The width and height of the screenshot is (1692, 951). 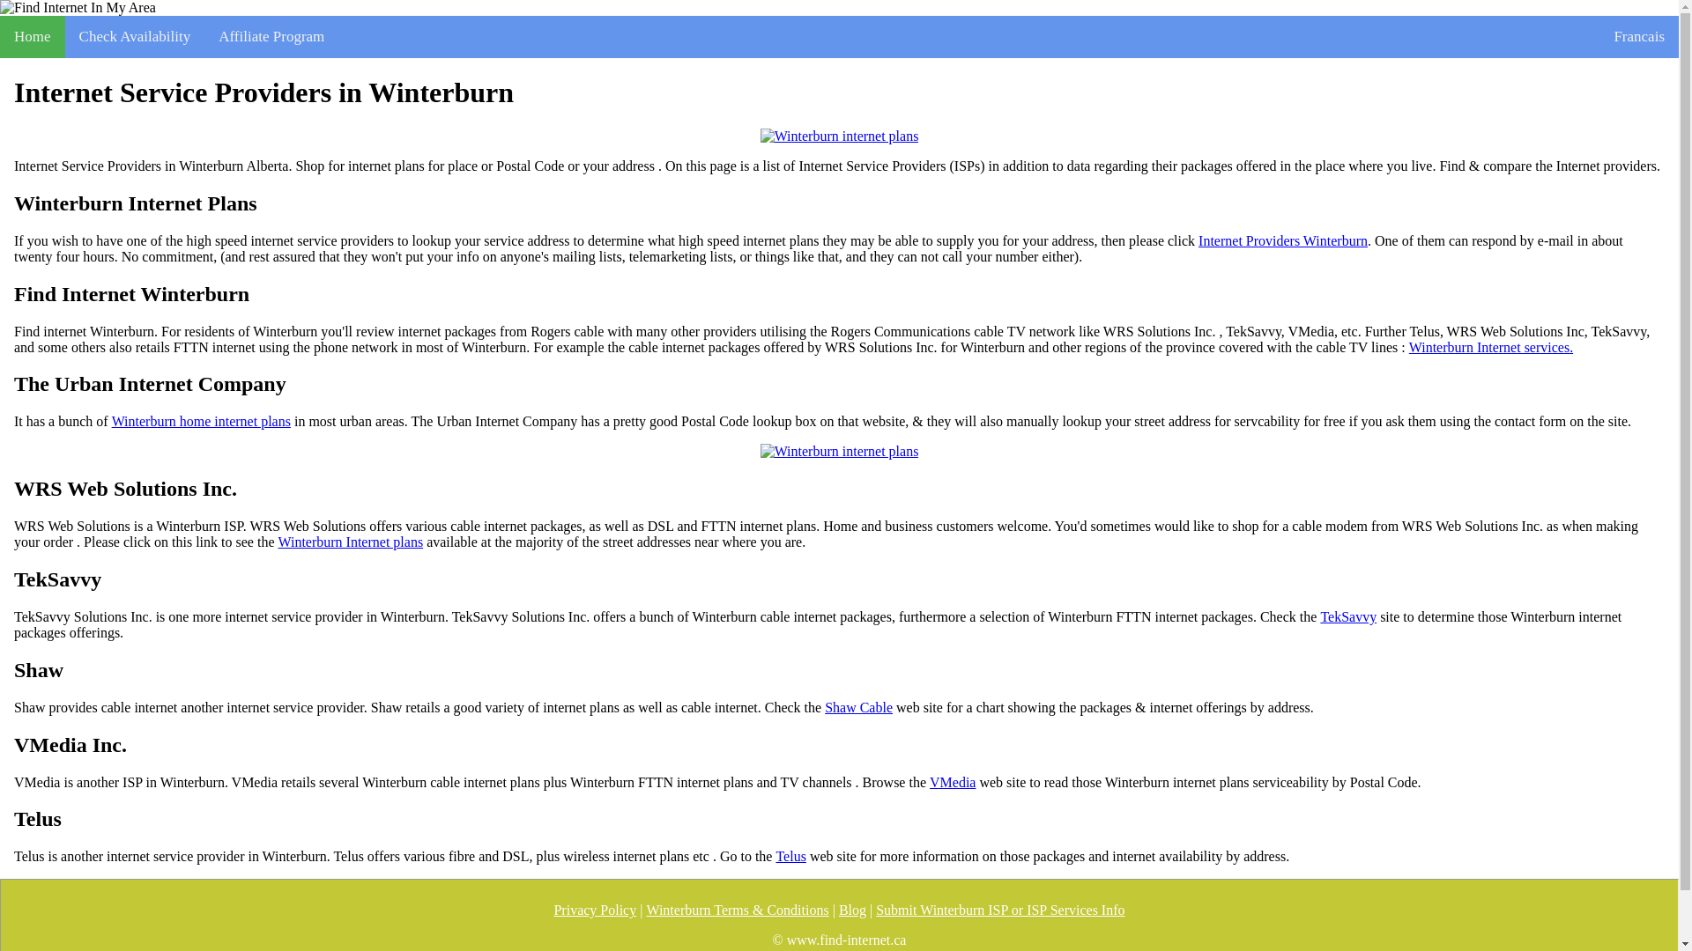 I want to click on Check Availability, so click(x=135, y=37).